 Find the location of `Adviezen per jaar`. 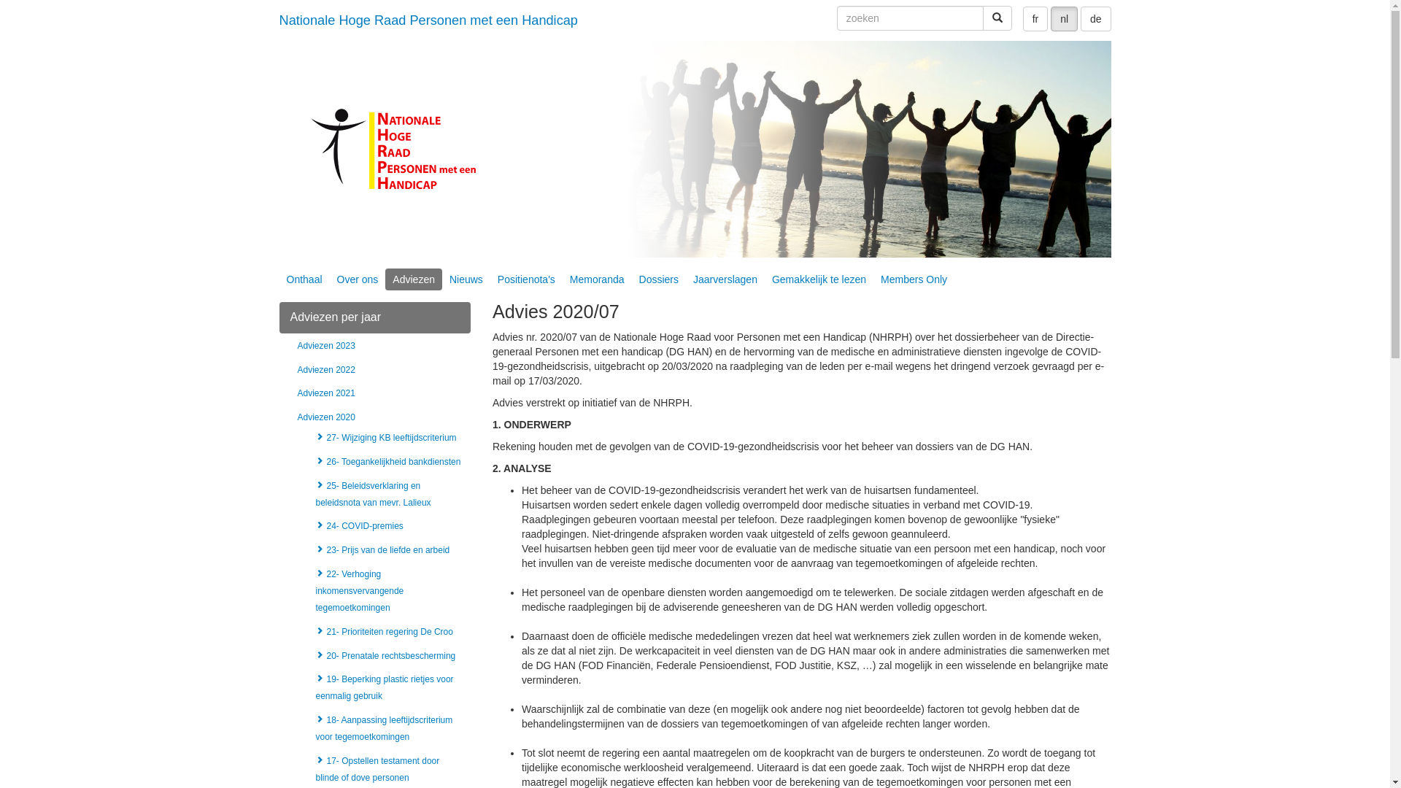

Adviezen per jaar is located at coordinates (375, 318).